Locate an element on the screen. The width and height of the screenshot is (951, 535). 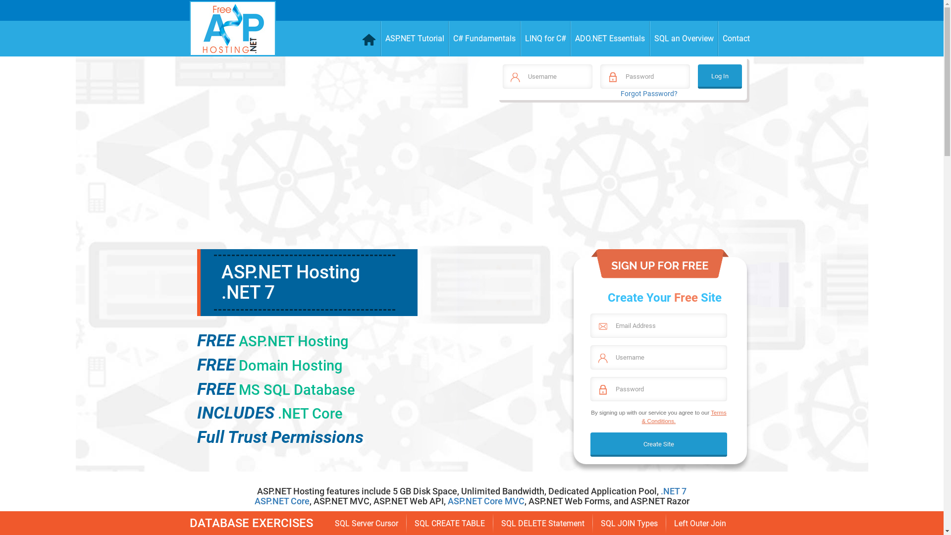
C# Fundamentals is located at coordinates (484, 39).